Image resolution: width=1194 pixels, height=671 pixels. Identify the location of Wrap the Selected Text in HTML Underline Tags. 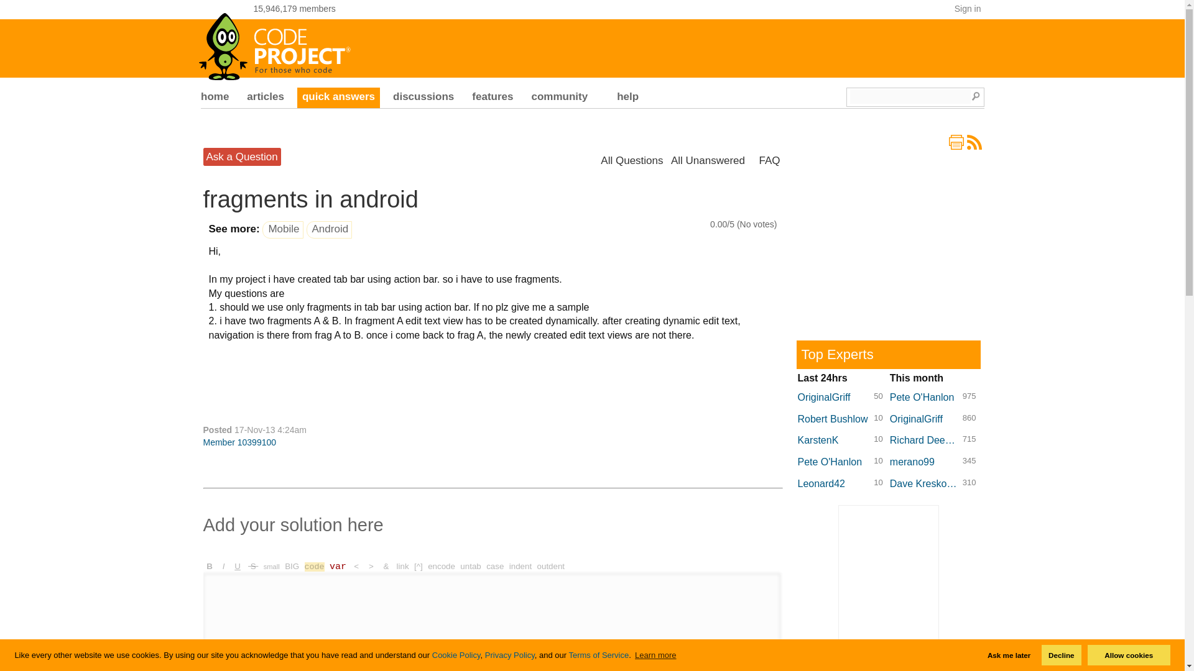
(238, 566).